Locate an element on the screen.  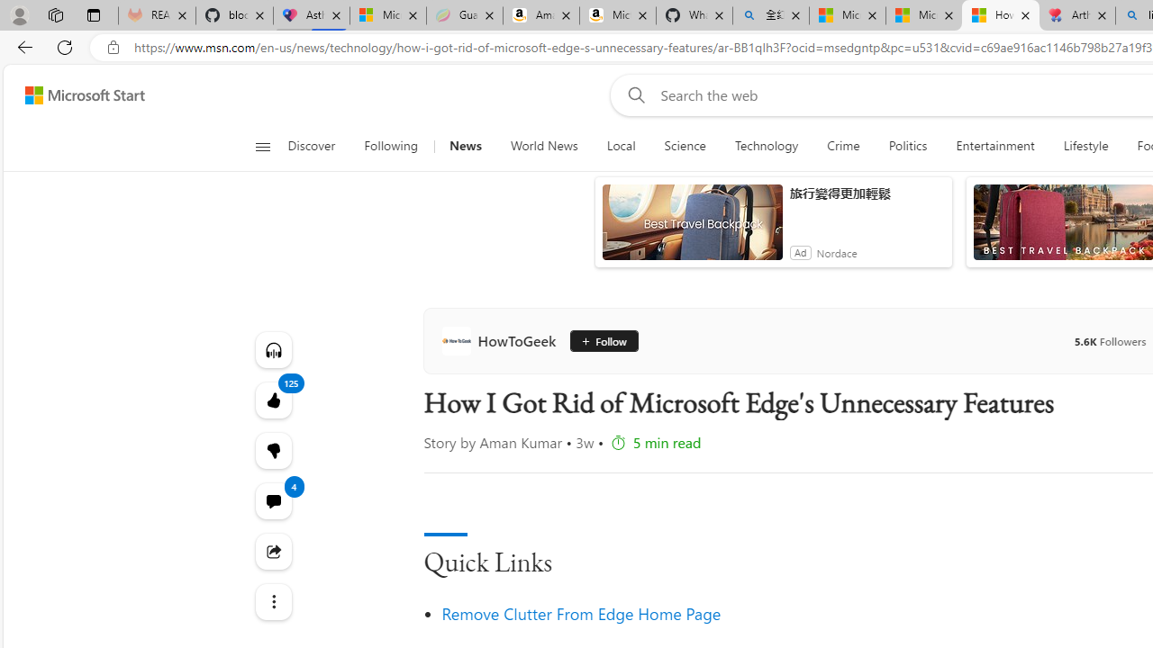
Class: at-item is located at coordinates (272, 601).